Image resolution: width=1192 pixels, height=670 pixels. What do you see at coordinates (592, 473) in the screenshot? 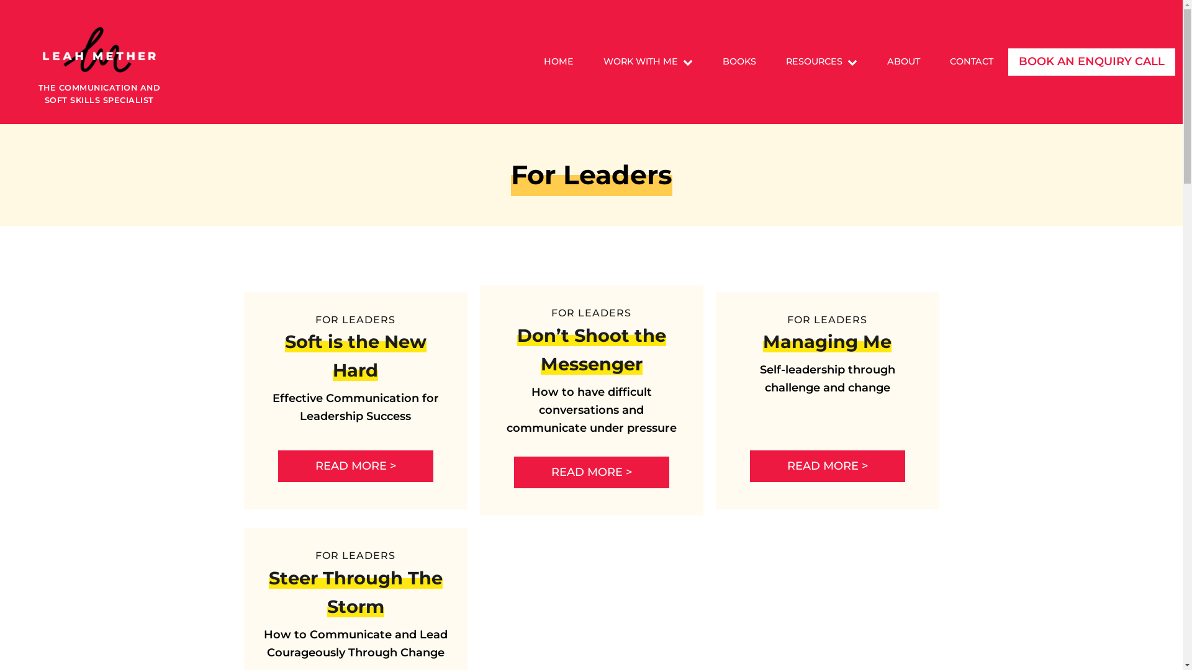
I see `READ MORE >` at bounding box center [592, 473].